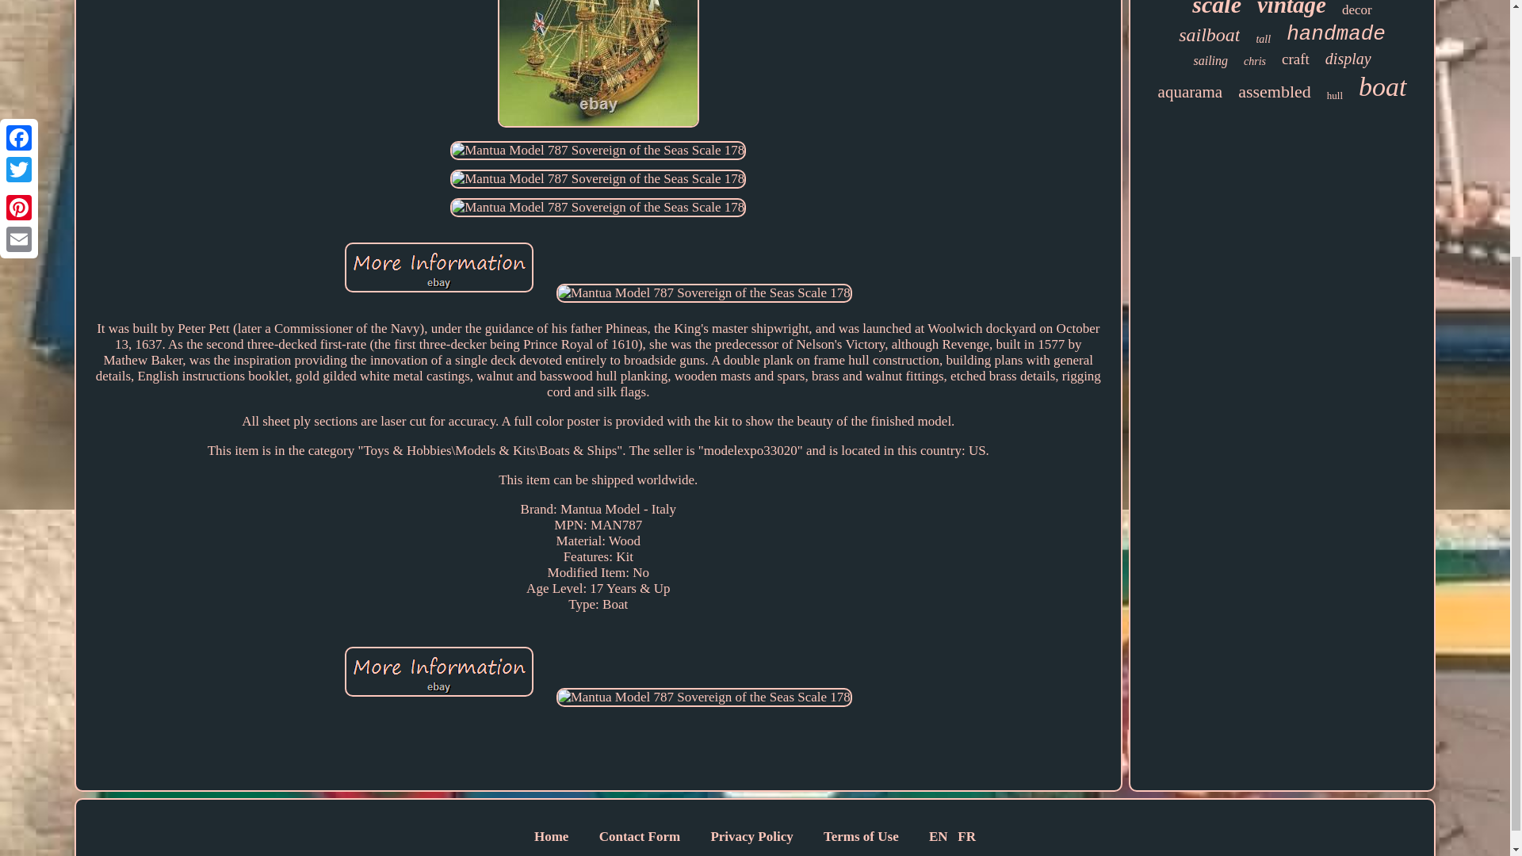 The height and width of the screenshot is (856, 1522). I want to click on Mantua Model 787 Sovereign of the Seas Scale 178, so click(439, 672).